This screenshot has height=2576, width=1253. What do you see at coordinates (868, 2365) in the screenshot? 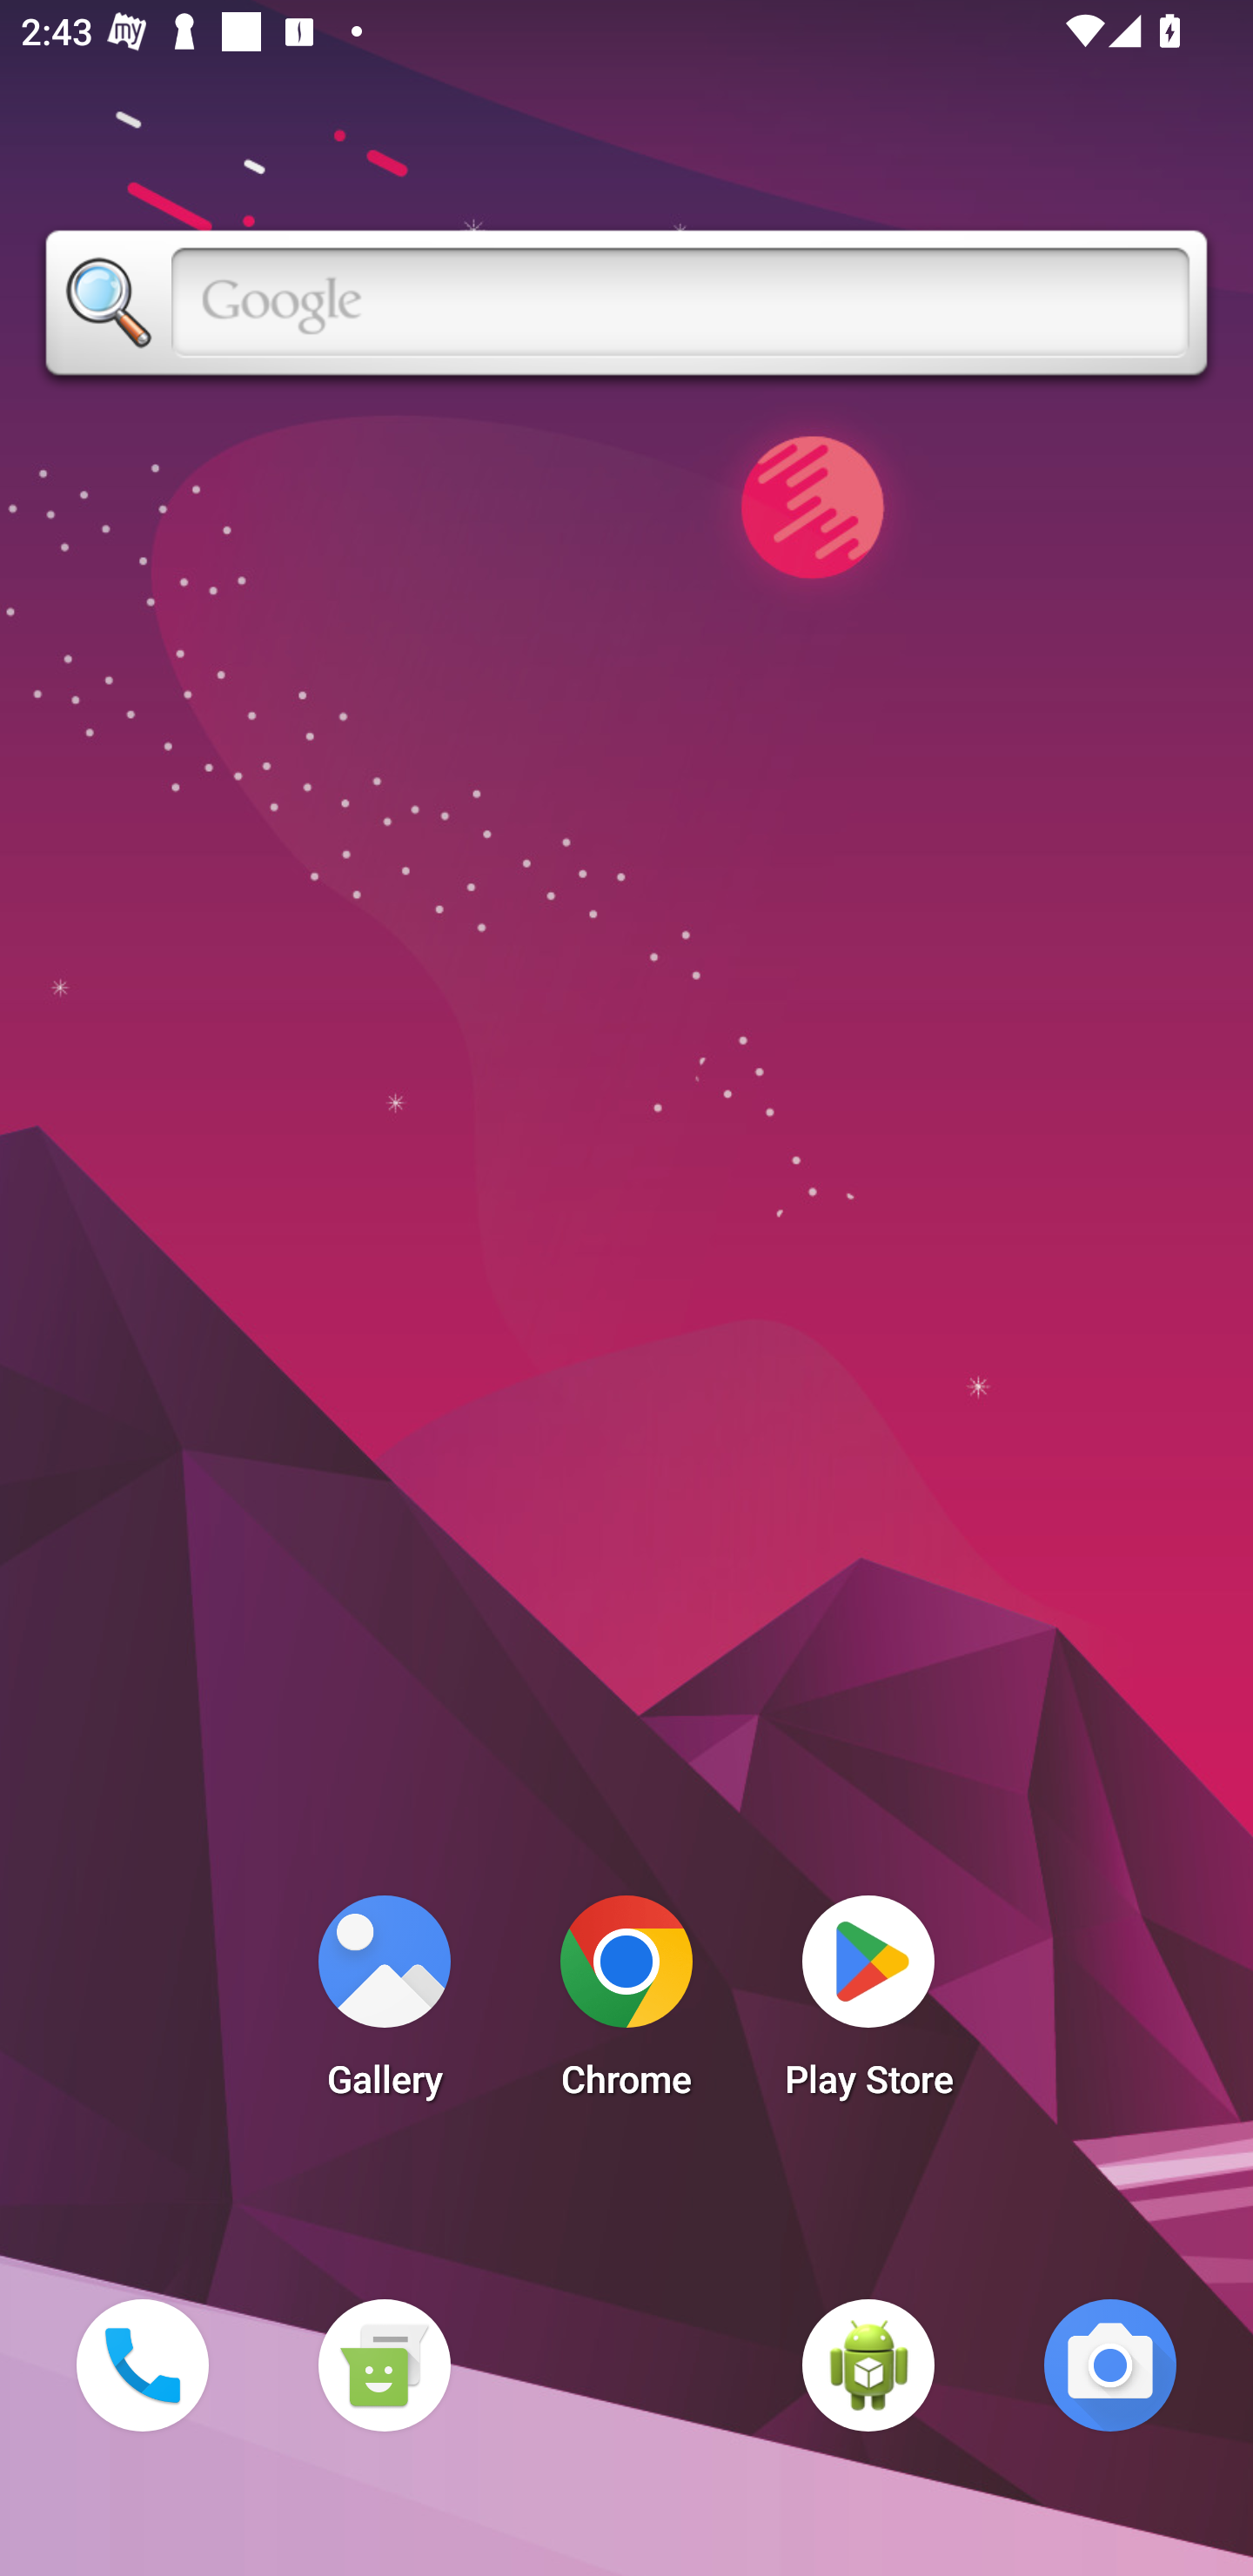
I see `WebView Browser Tester` at bounding box center [868, 2365].